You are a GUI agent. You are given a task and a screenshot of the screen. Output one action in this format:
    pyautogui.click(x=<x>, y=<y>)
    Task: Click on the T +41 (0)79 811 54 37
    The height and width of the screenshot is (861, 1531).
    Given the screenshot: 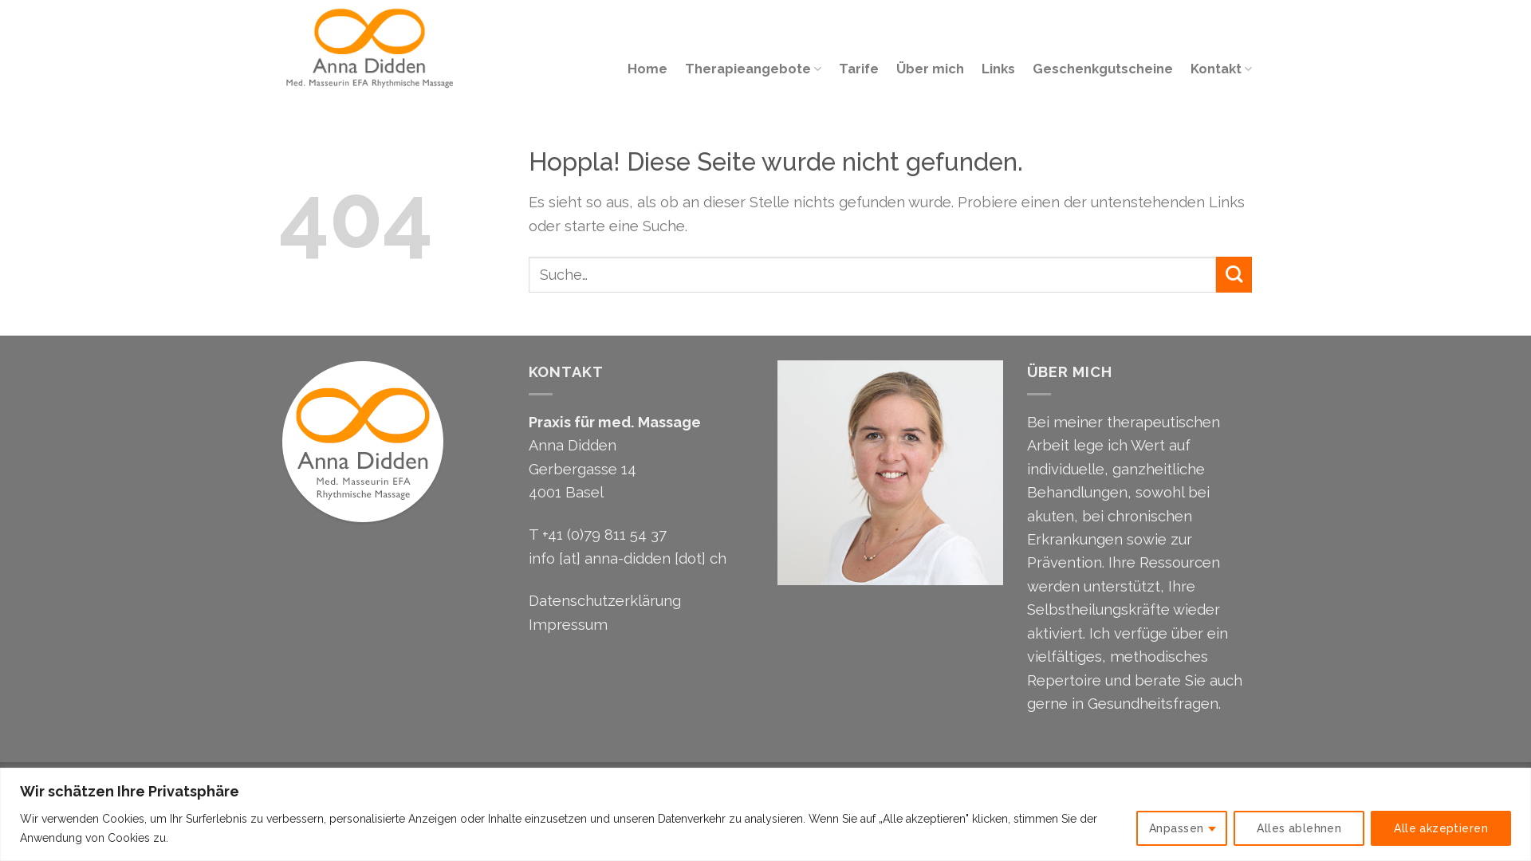 What is the action you would take?
    pyautogui.click(x=596, y=534)
    